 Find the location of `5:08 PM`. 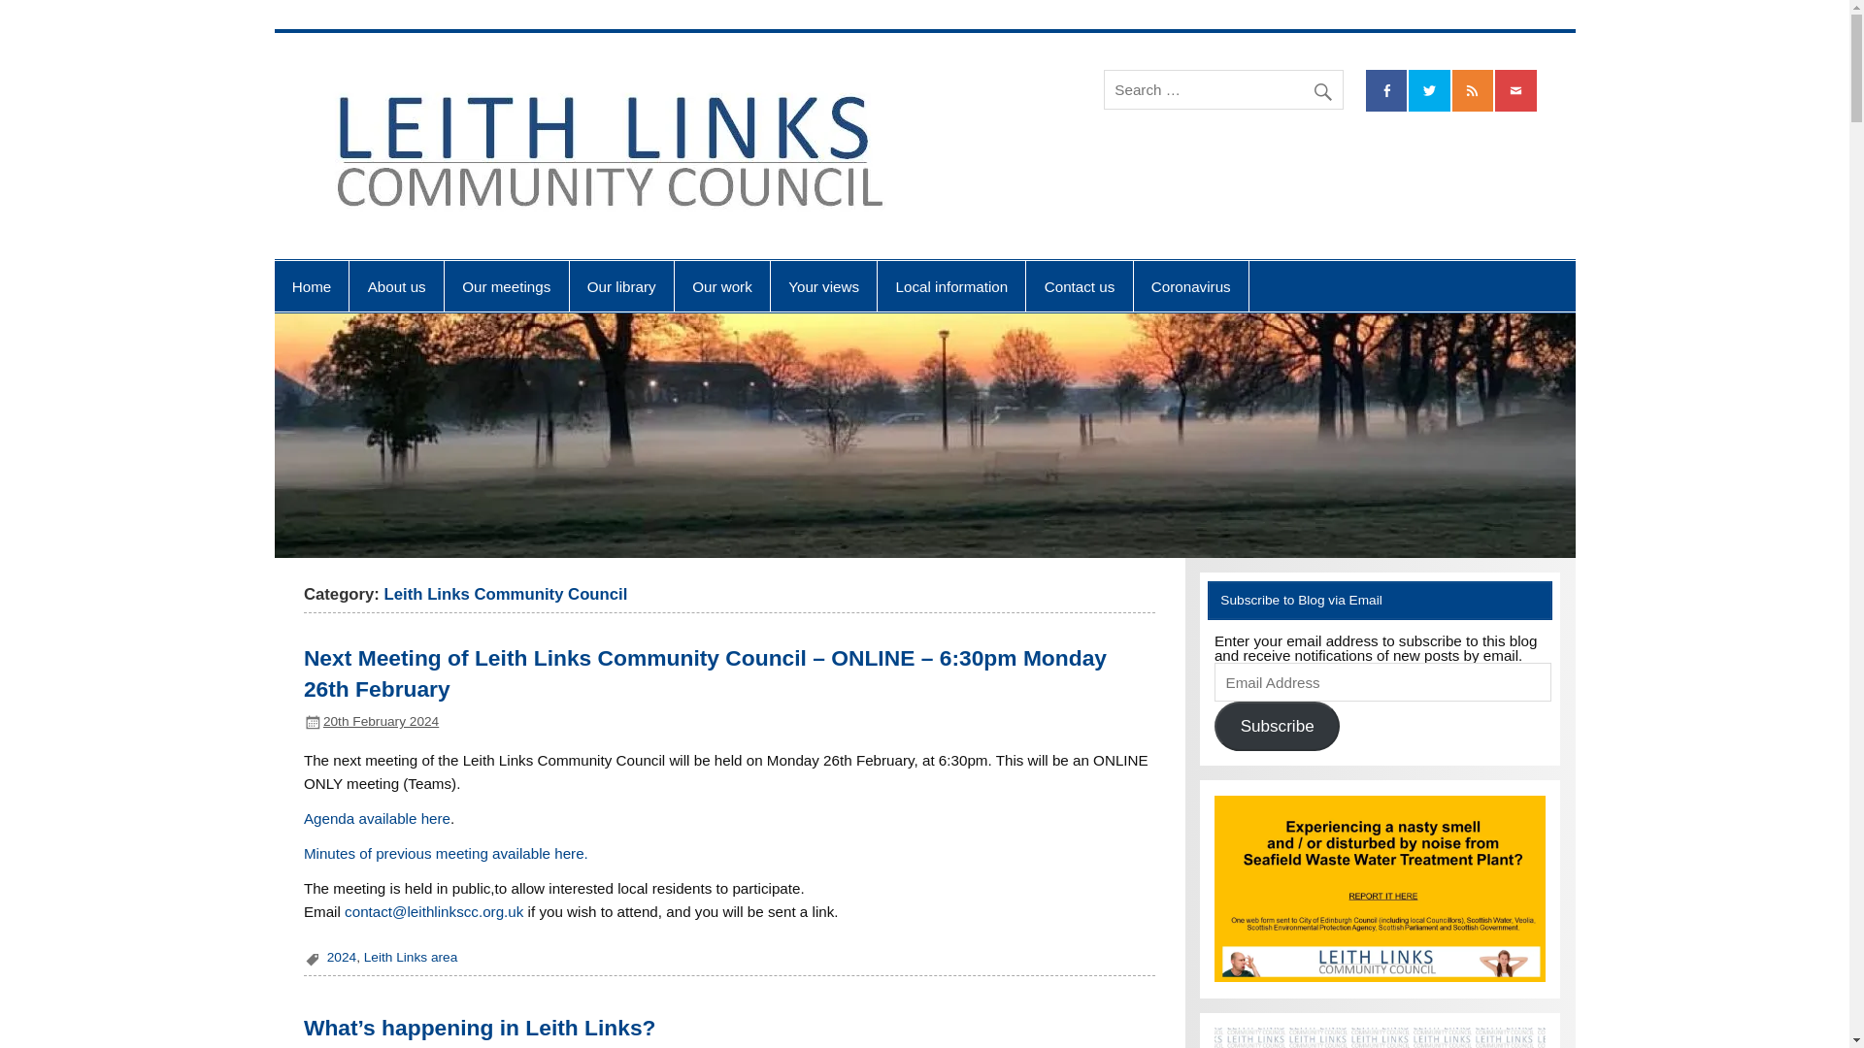

5:08 PM is located at coordinates (381, 720).